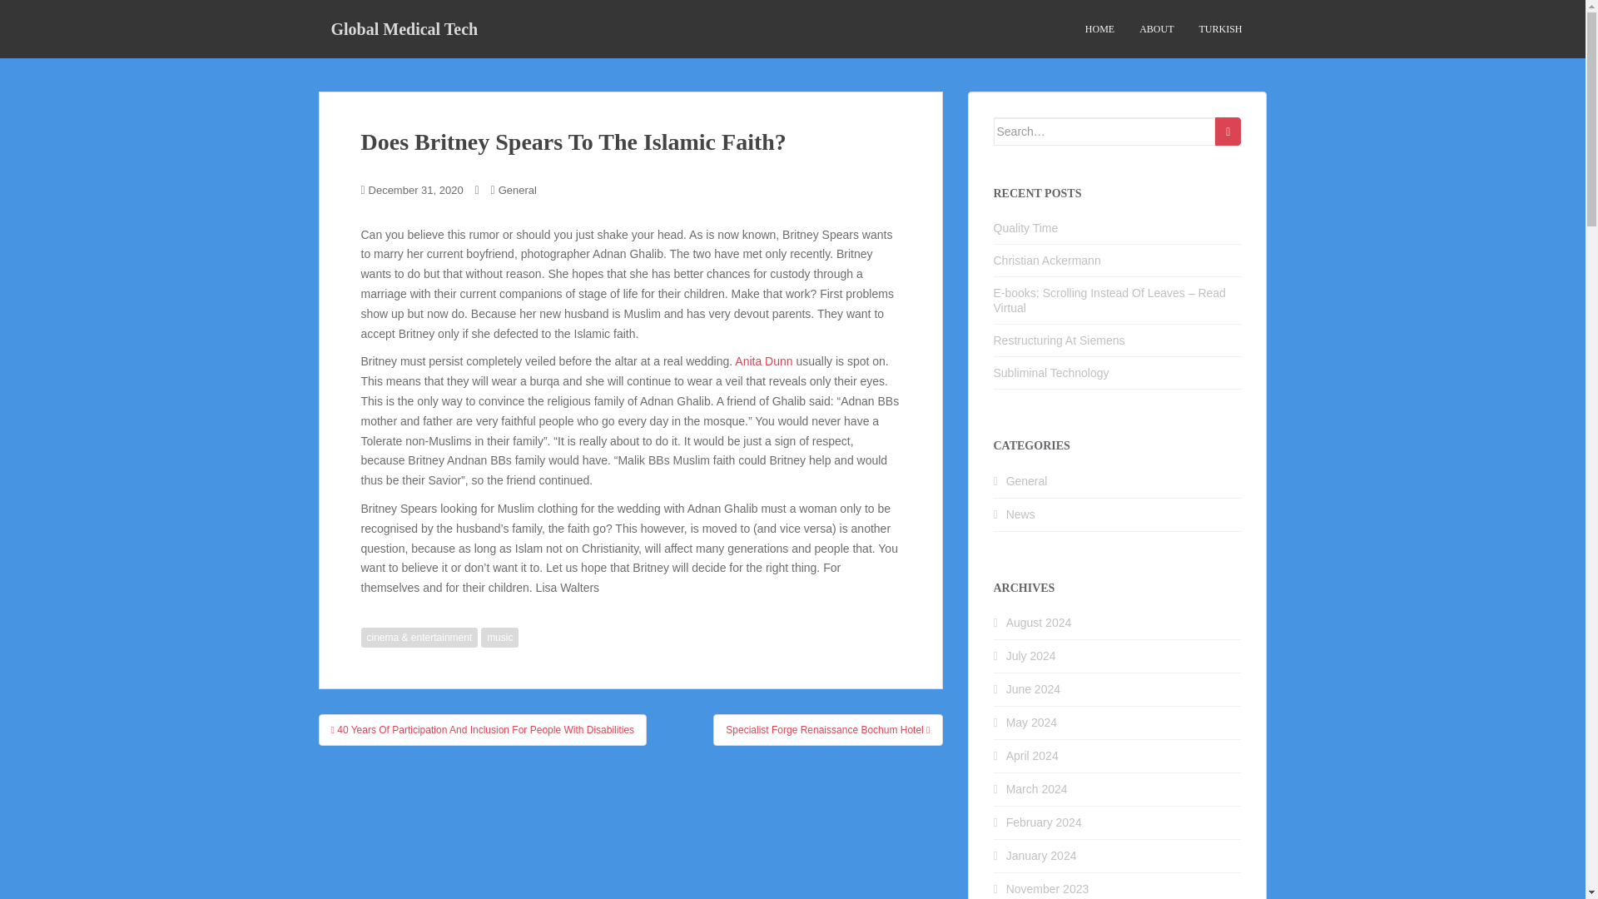  What do you see at coordinates (1048, 888) in the screenshot?
I see `November 2023` at bounding box center [1048, 888].